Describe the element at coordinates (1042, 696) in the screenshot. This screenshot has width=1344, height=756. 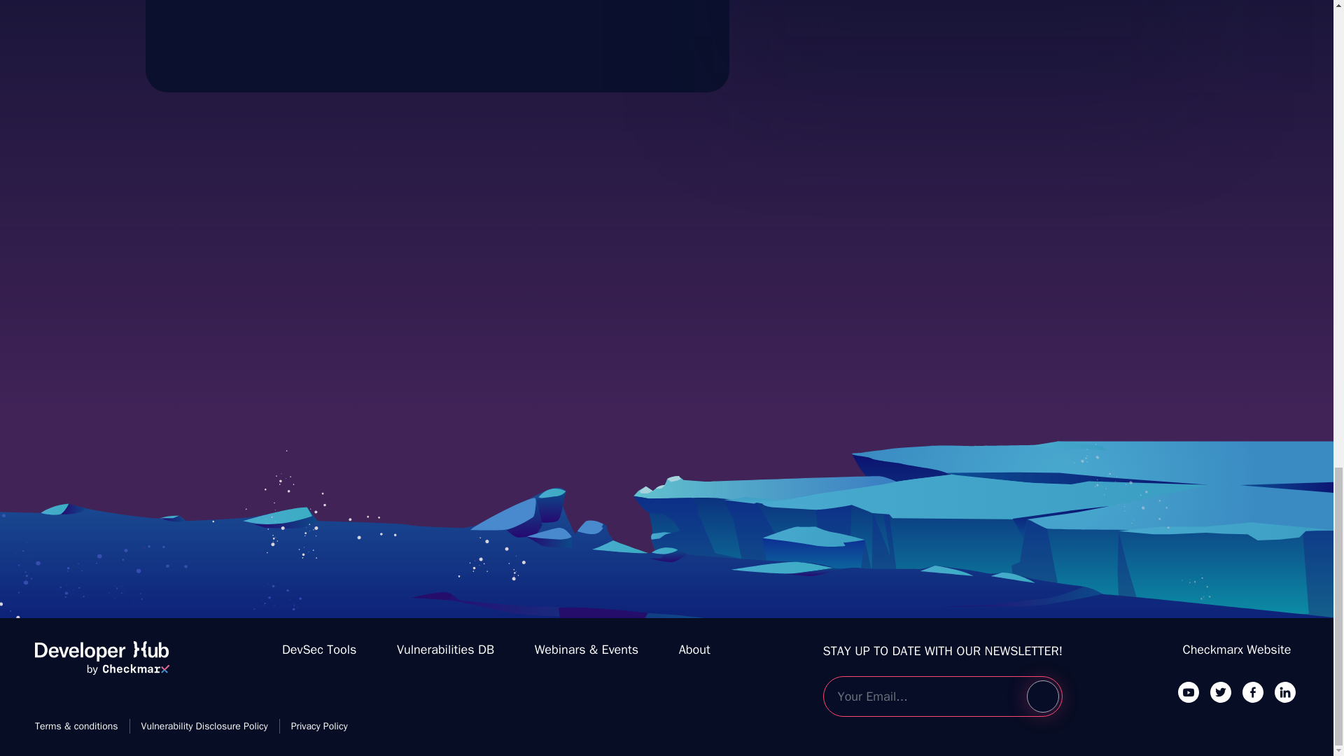
I see `Submit form` at that location.